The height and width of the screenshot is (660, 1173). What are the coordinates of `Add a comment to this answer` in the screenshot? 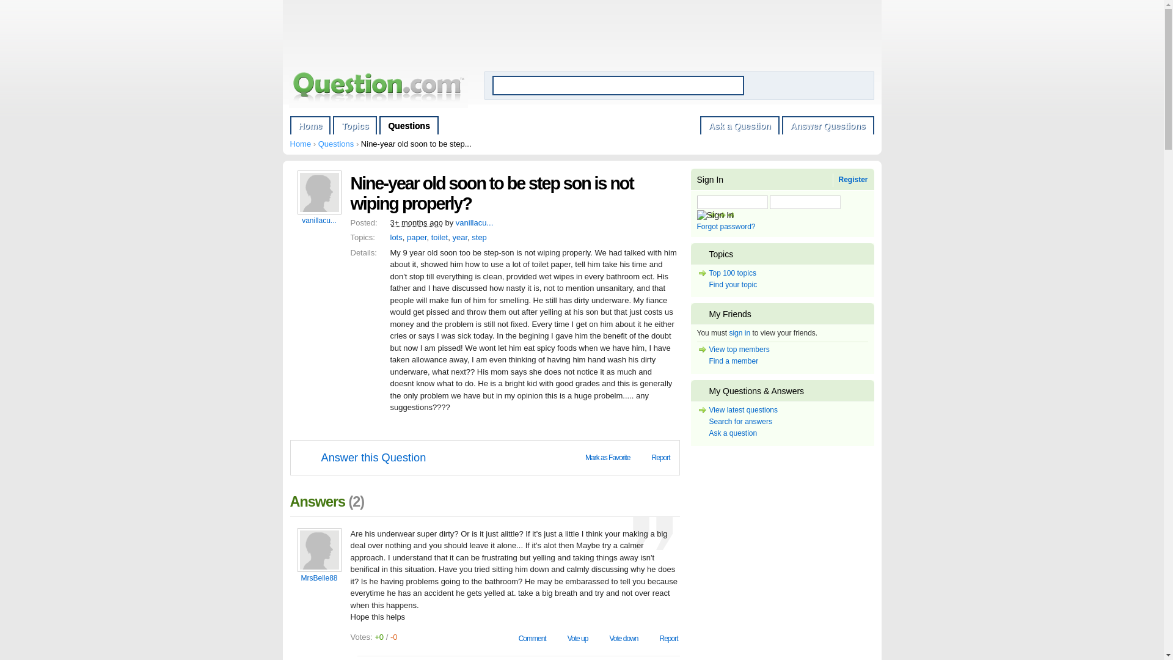 It's located at (527, 638).